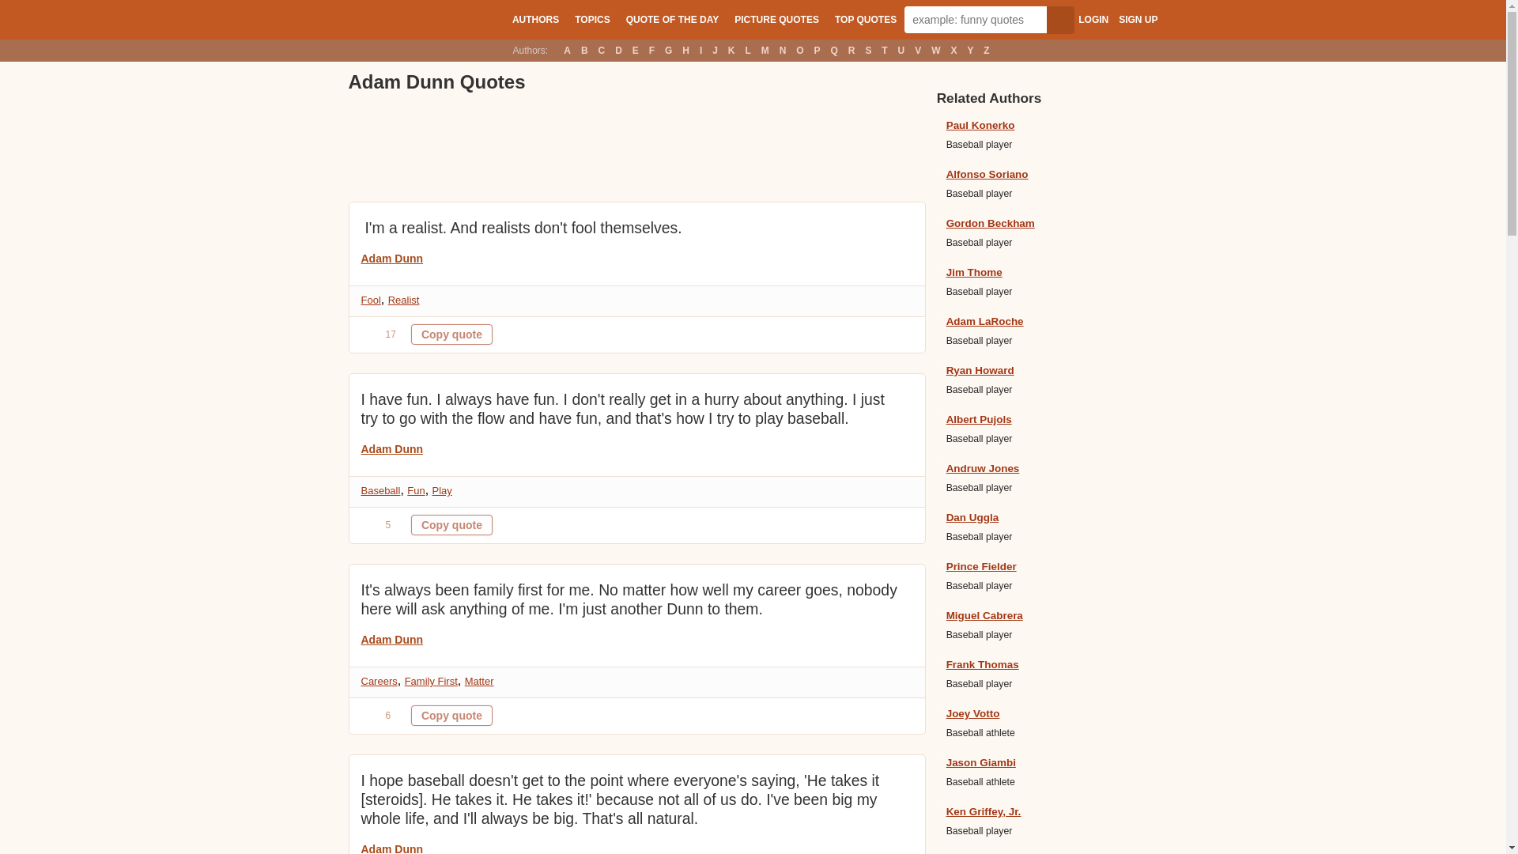 The width and height of the screenshot is (1518, 854). Describe the element at coordinates (866, 19) in the screenshot. I see `TOP QUOTES` at that location.